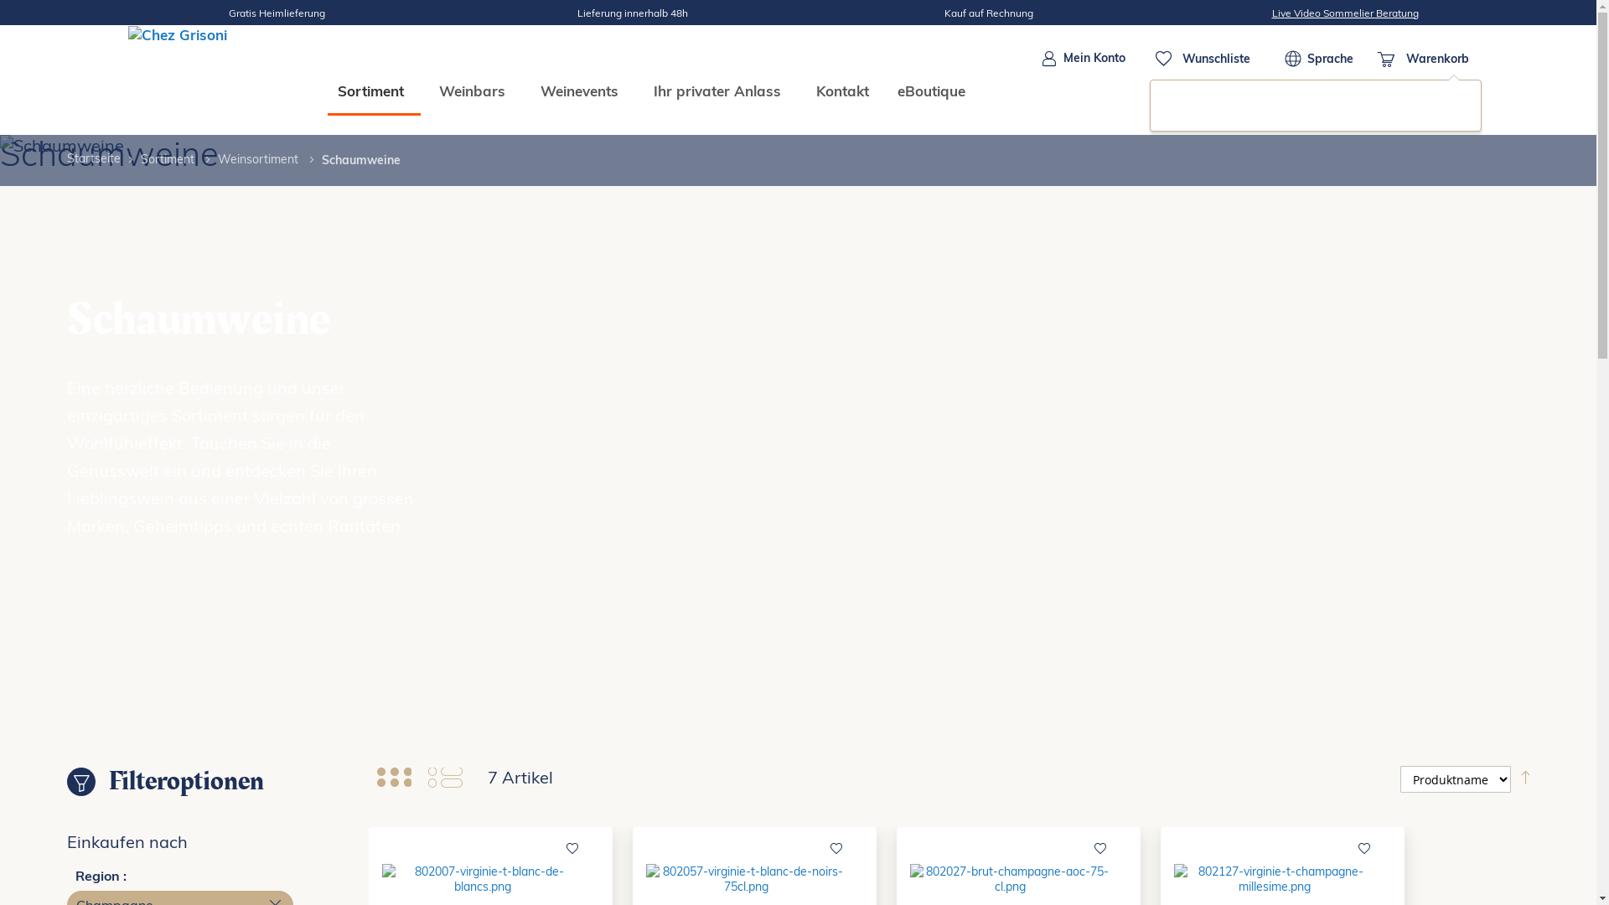  Describe the element at coordinates (1346, 13) in the screenshot. I see `Live Video Sommelier Beratung` at that location.